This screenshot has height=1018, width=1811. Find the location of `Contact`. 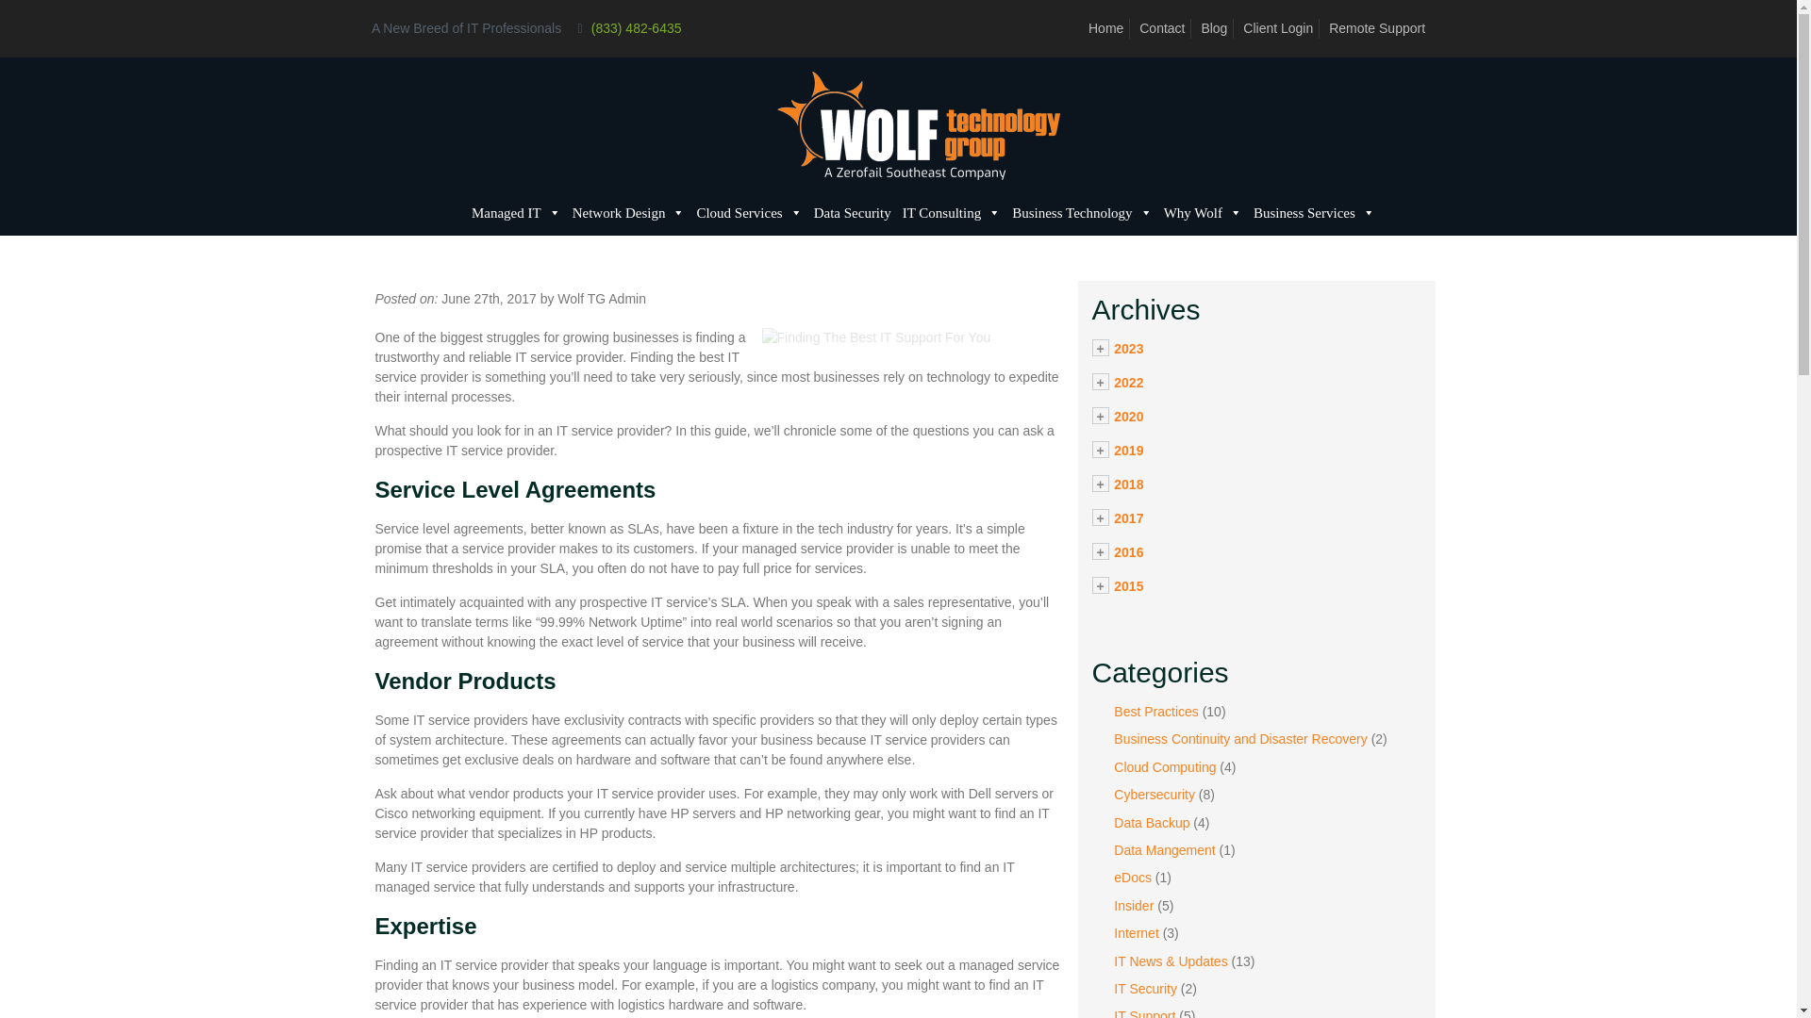

Contact is located at coordinates (1161, 27).